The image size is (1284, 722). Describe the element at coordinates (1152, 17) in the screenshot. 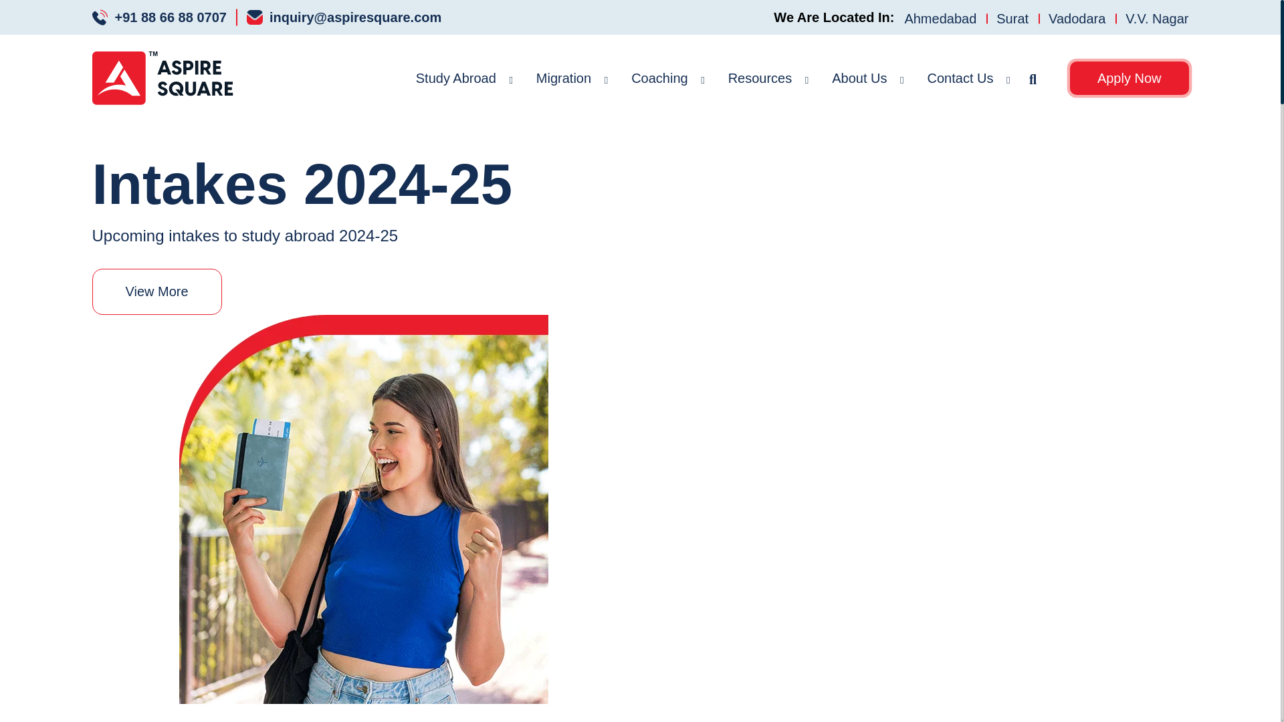

I see `V.V. Nagar` at that location.